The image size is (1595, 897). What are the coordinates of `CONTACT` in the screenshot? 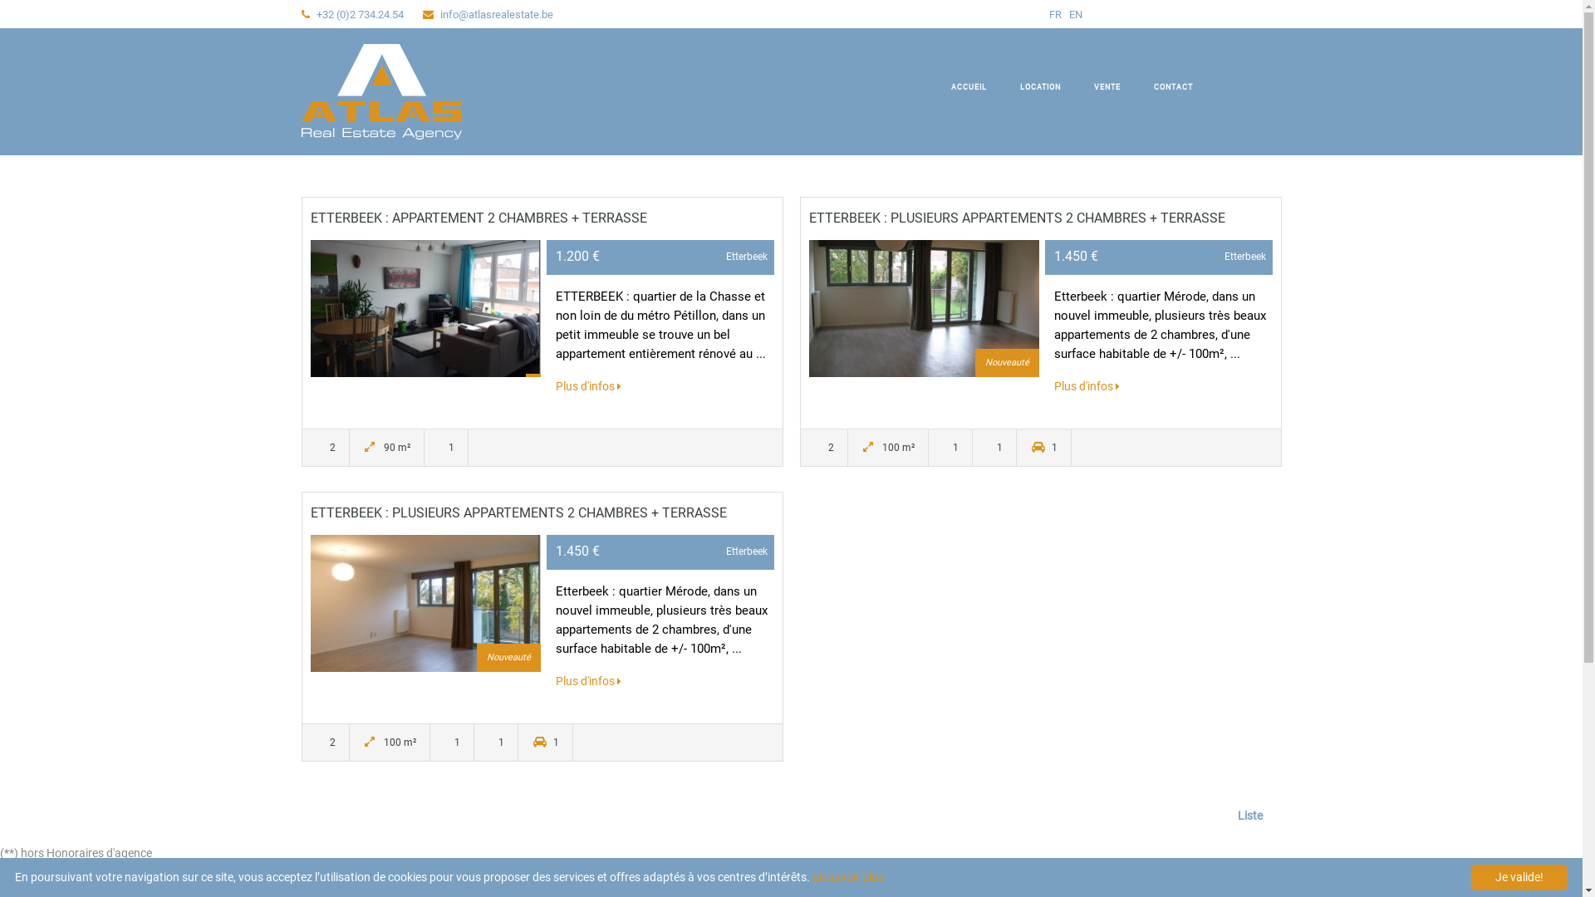 It's located at (1173, 88).